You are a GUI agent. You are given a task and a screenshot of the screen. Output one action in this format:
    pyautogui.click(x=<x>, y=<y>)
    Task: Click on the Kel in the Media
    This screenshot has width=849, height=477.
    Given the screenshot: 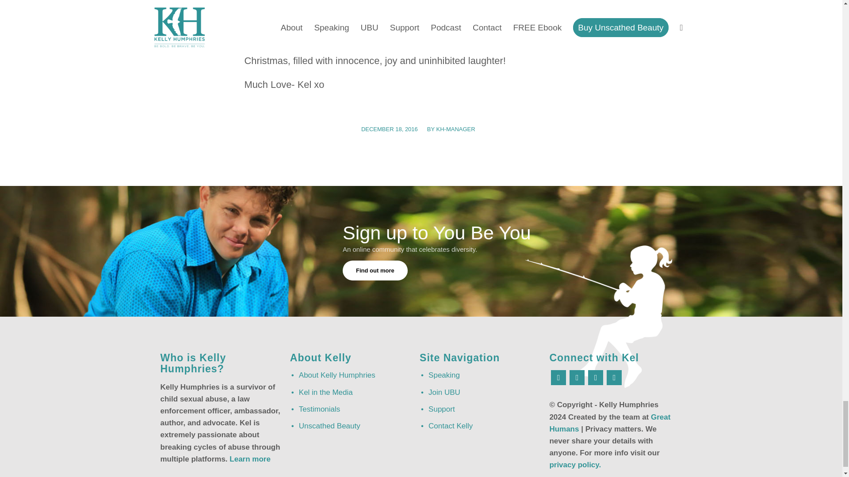 What is the action you would take?
    pyautogui.click(x=351, y=392)
    